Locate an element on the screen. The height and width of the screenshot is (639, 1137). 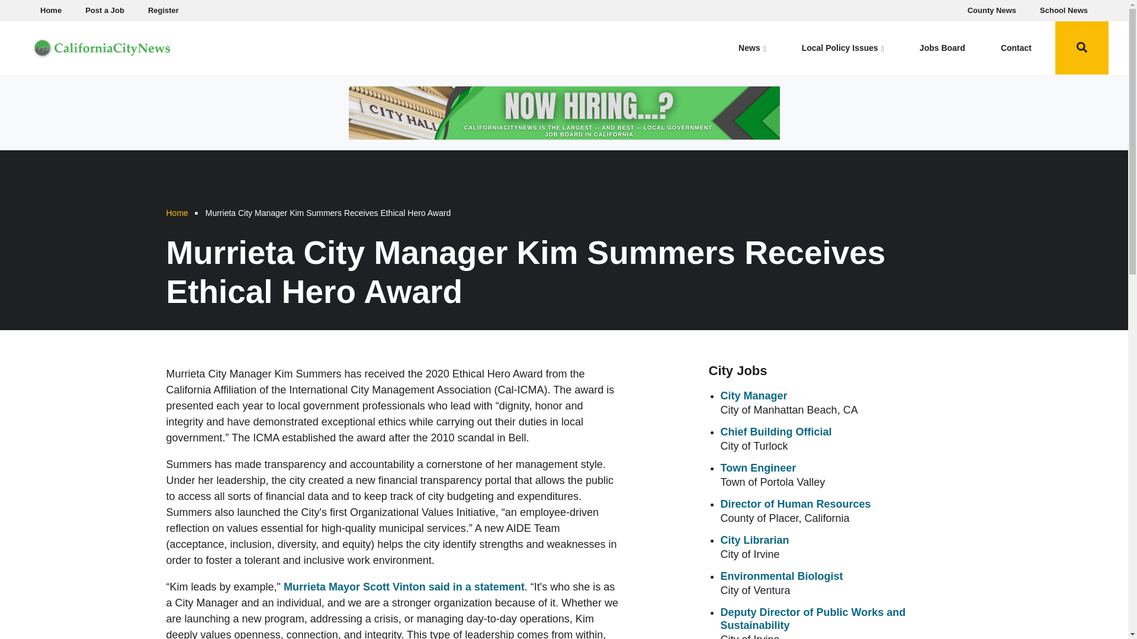
Register is located at coordinates (163, 11).